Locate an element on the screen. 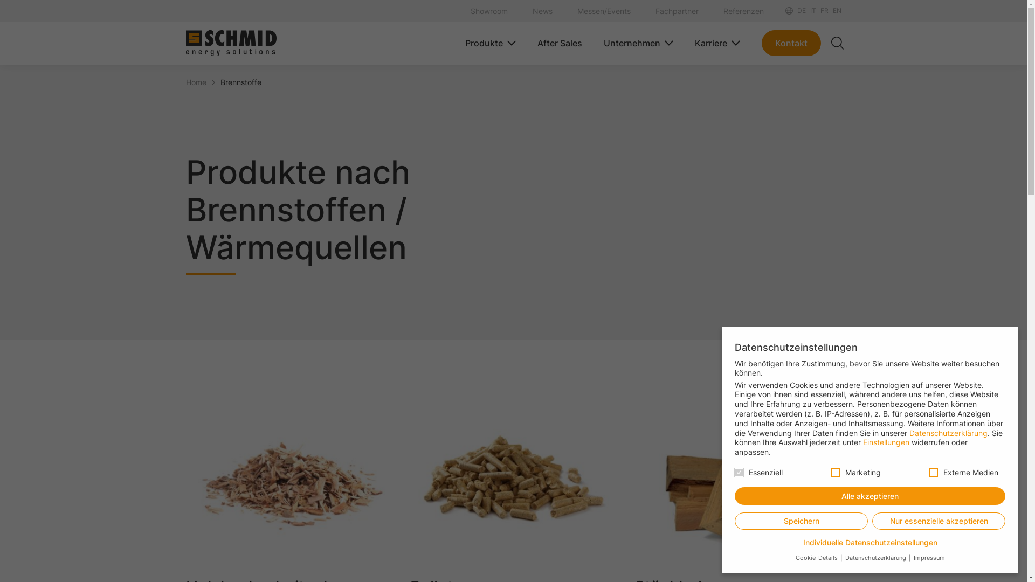  Suche umschalten is located at coordinates (837, 43).